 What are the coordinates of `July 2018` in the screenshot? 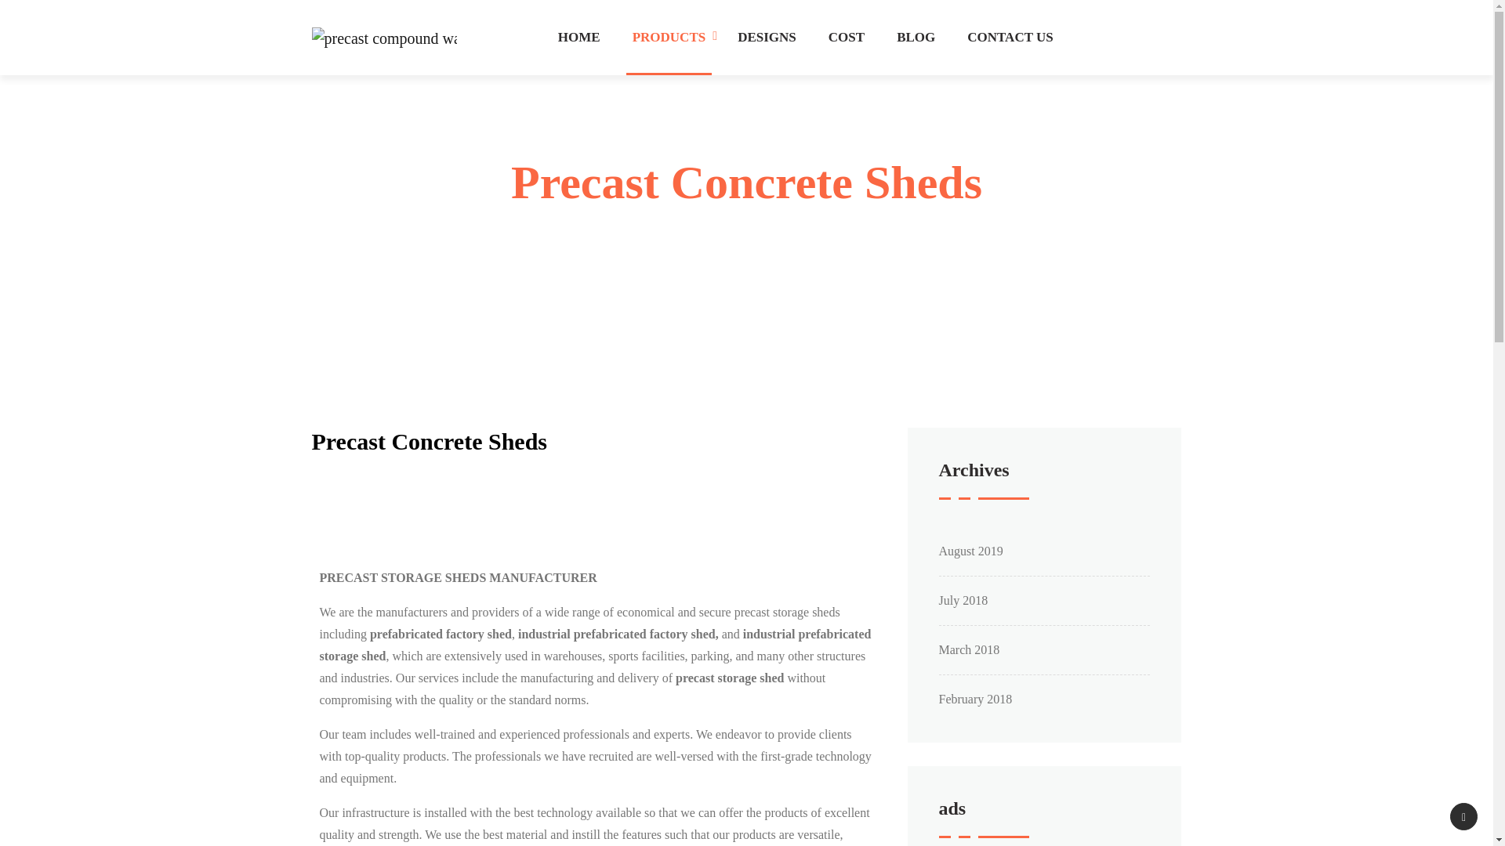 It's located at (964, 600).